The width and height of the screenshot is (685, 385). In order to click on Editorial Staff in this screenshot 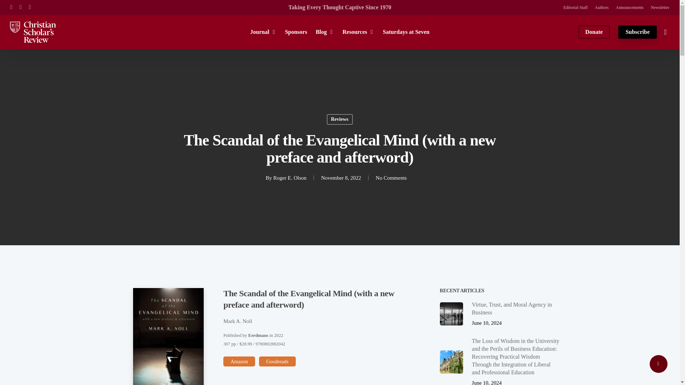, I will do `click(575, 7)`.